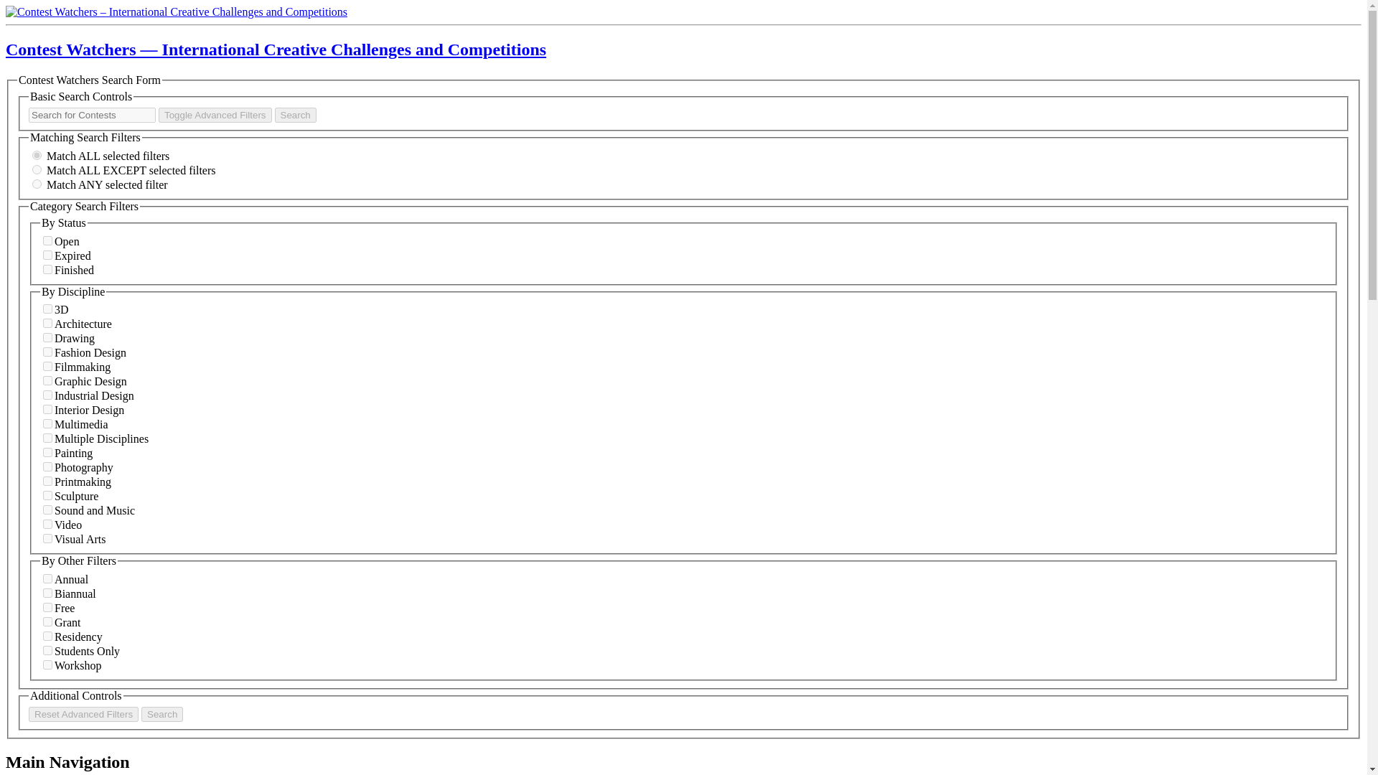  What do you see at coordinates (36, 184) in the screenshot?
I see `any` at bounding box center [36, 184].